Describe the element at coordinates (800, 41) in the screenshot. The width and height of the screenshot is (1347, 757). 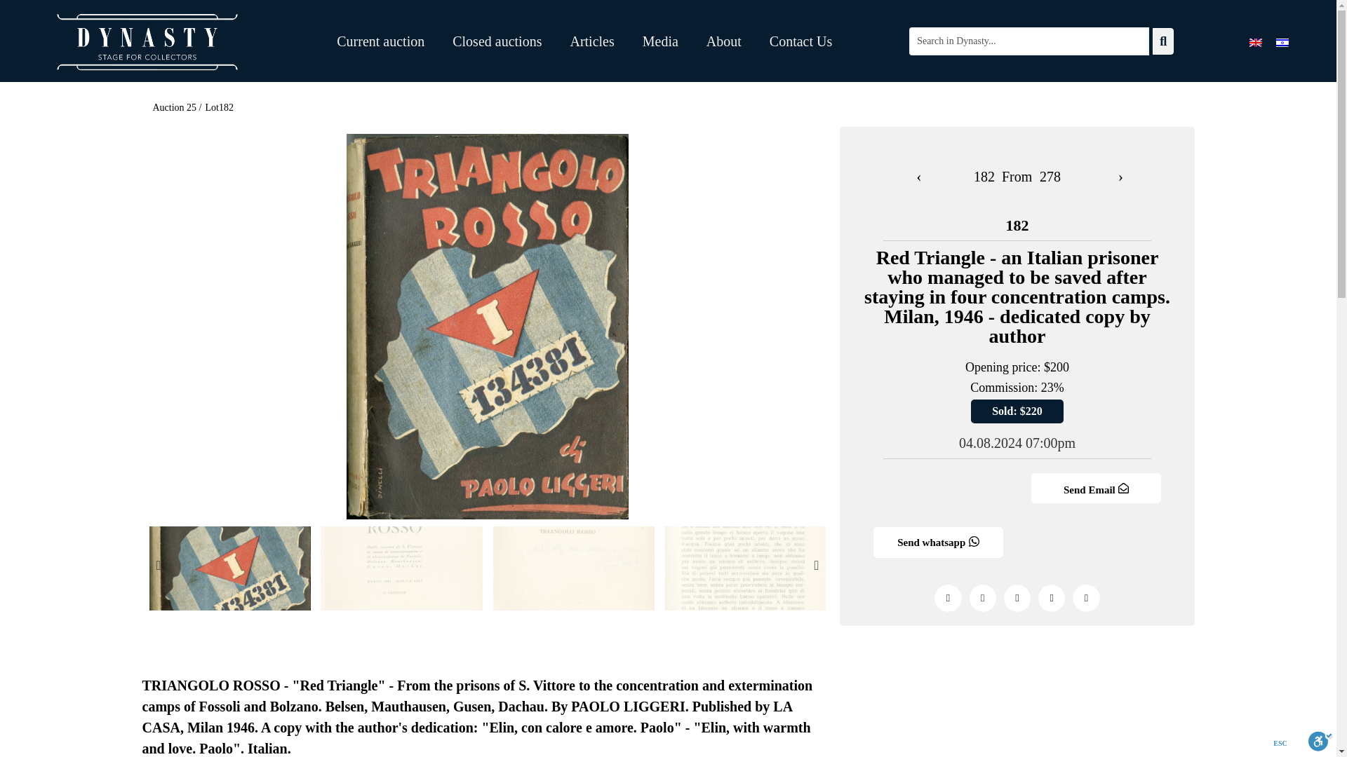
I see `Contact Us` at that location.